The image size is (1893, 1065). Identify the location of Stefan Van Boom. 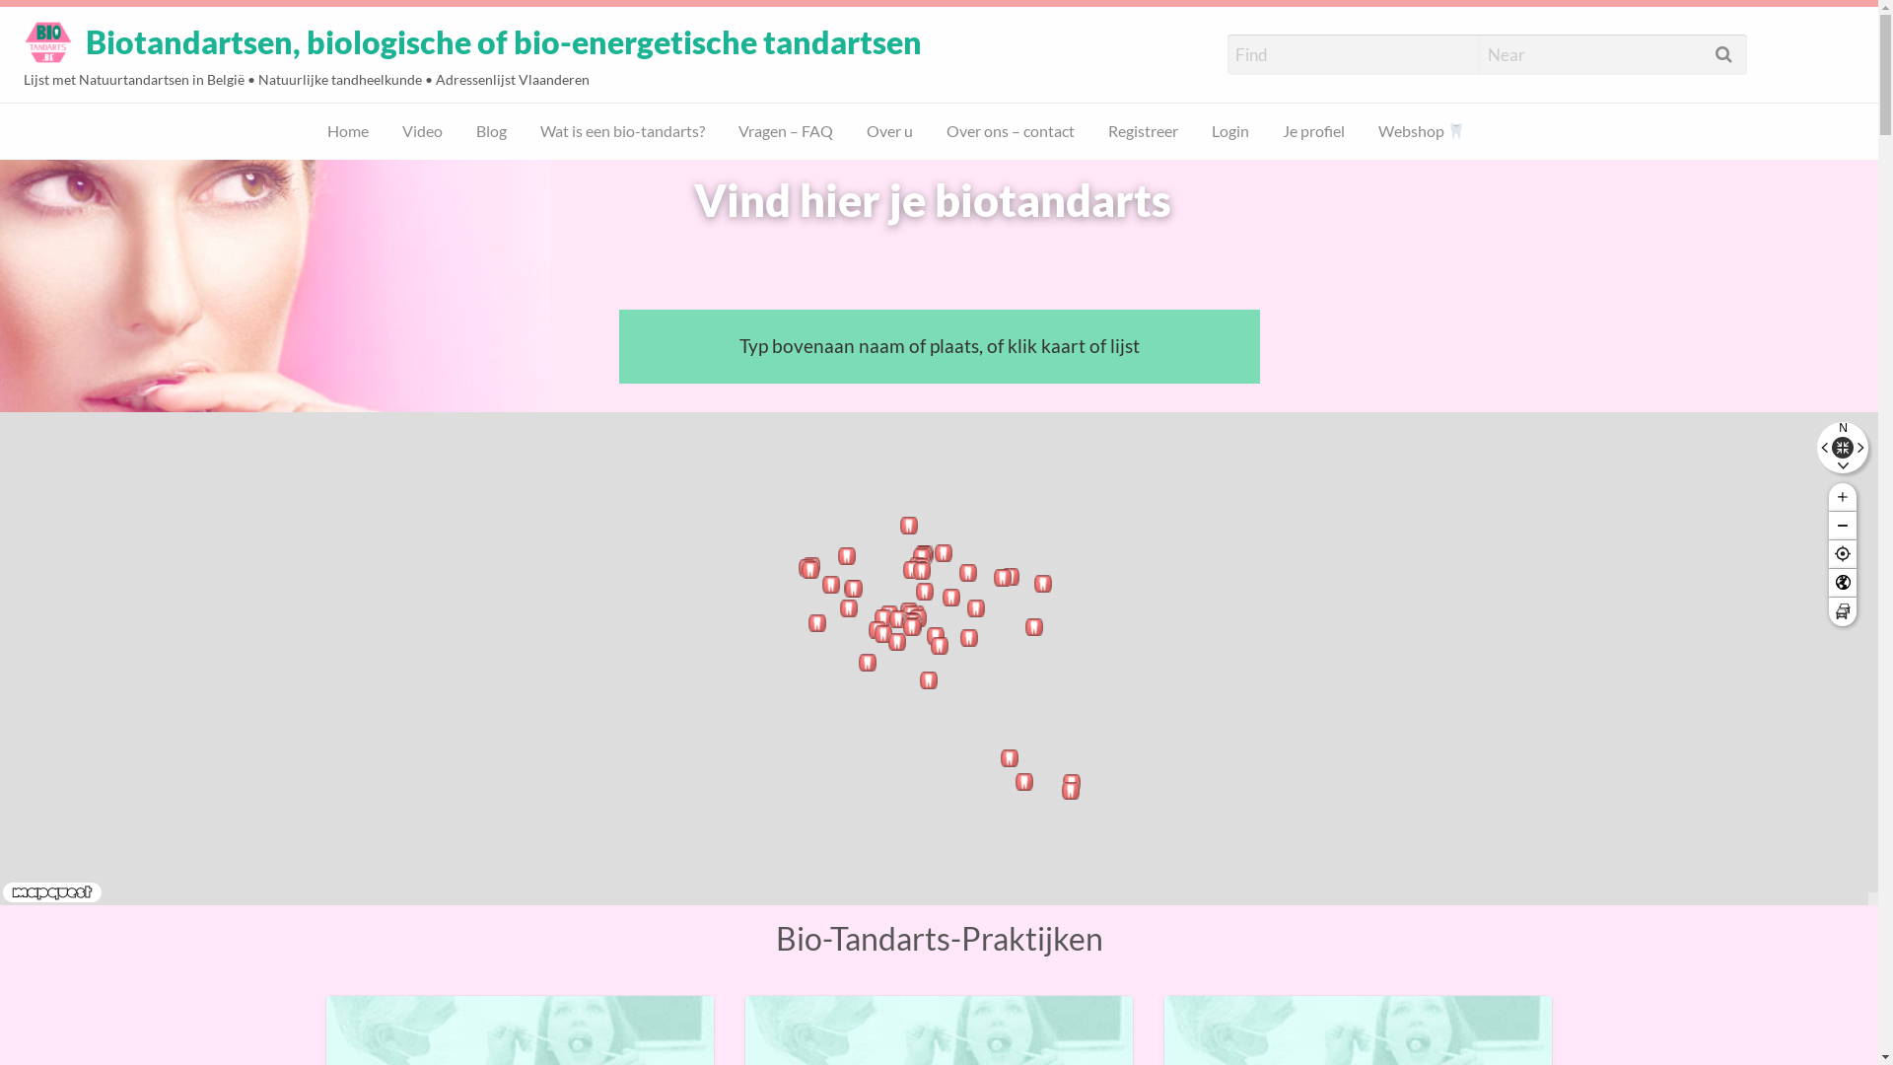
(912, 570).